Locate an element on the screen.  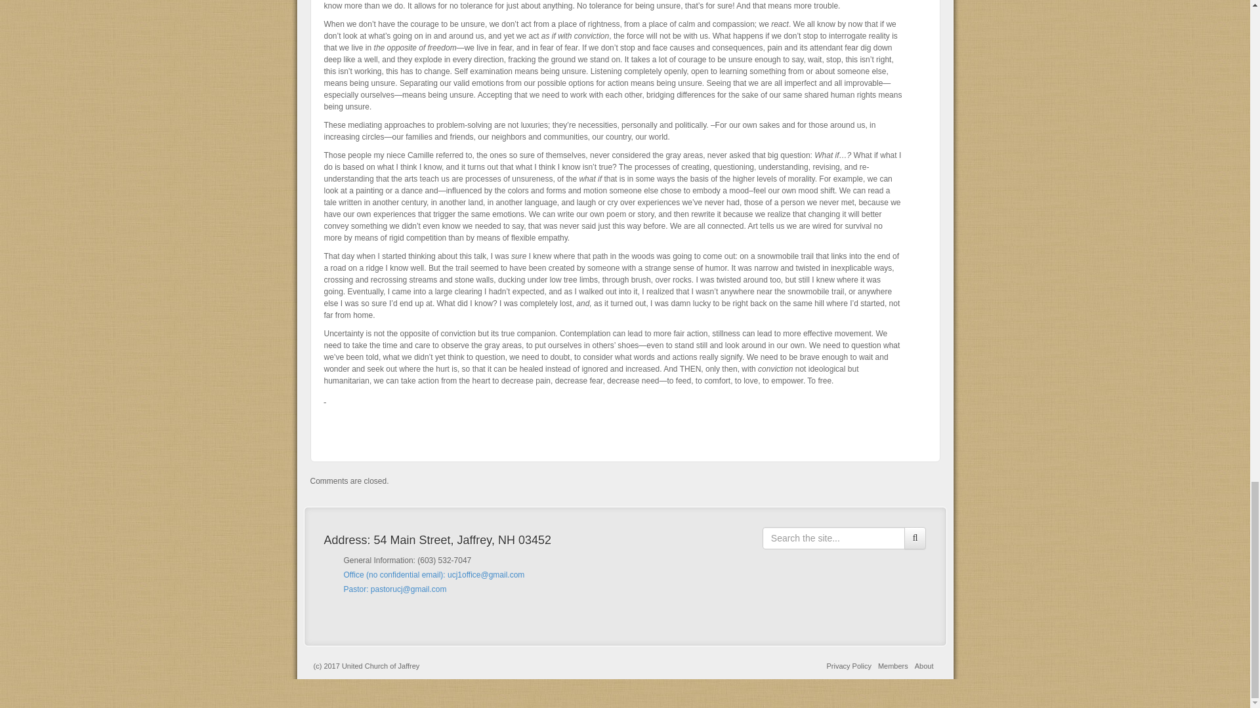
Members is located at coordinates (893, 665).